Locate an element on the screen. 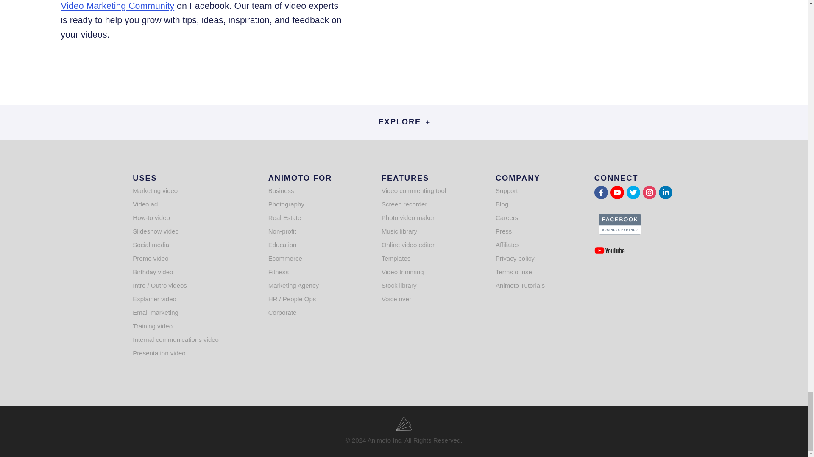 The height and width of the screenshot is (457, 814). YouTube is located at coordinates (617, 192).